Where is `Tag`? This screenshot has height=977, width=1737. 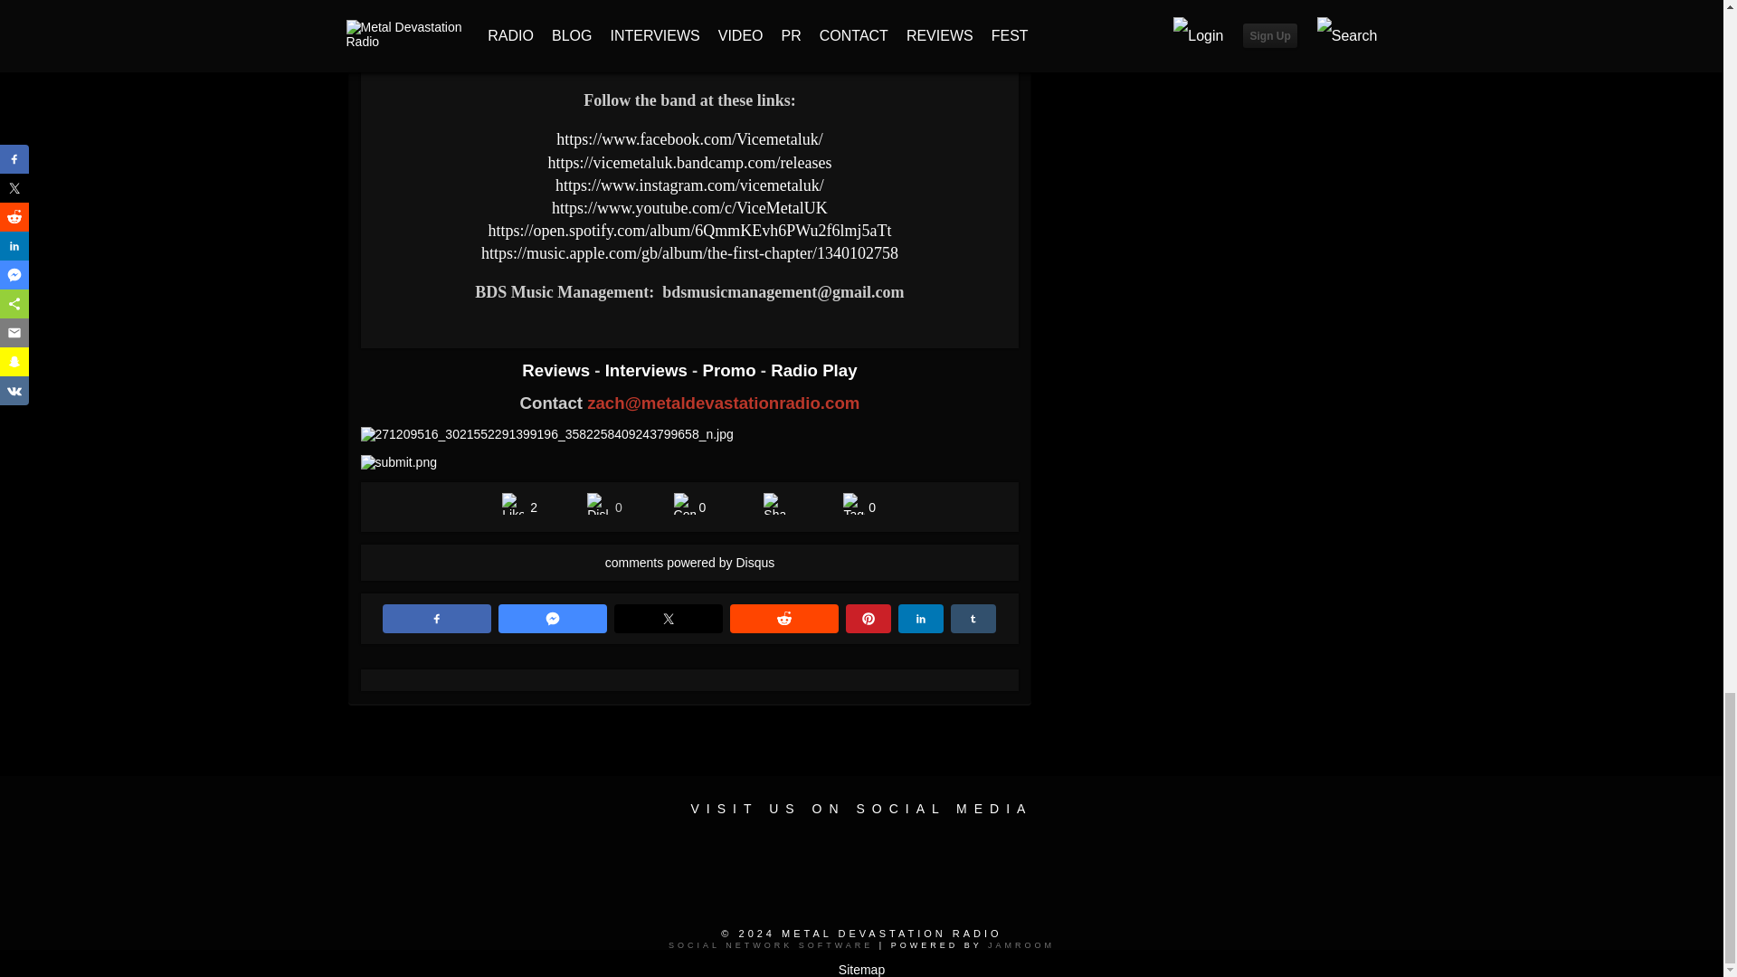
Tag is located at coordinates (854, 504).